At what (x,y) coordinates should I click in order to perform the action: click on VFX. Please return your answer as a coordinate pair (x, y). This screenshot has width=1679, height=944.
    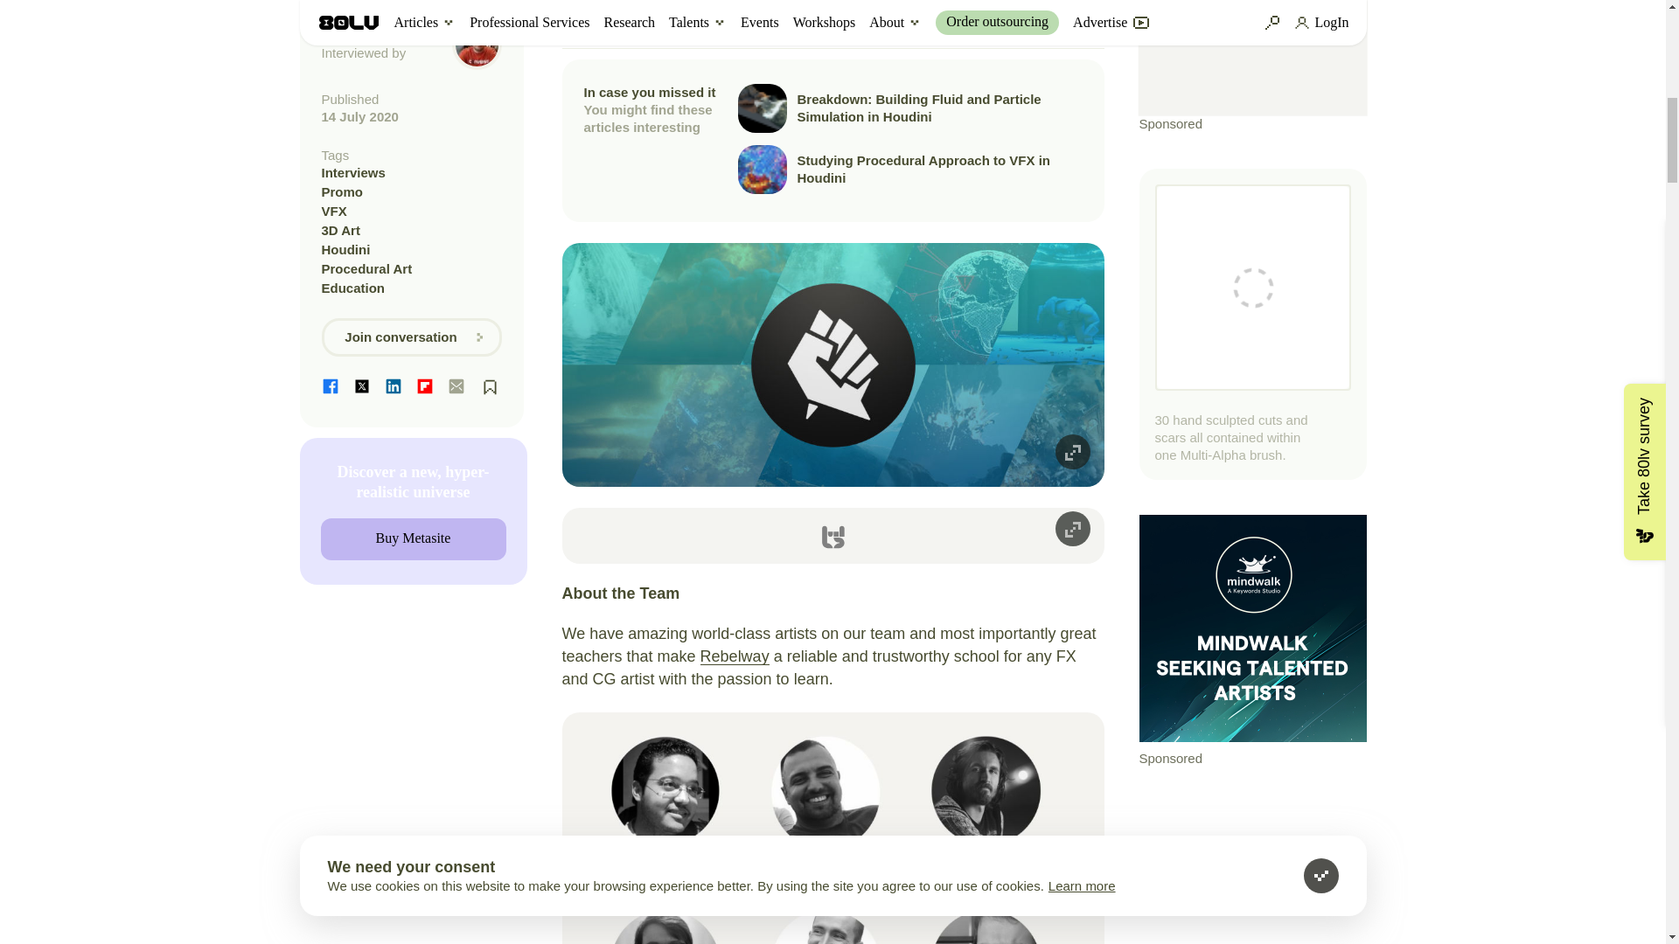
    Looking at the image, I should click on (412, 212).